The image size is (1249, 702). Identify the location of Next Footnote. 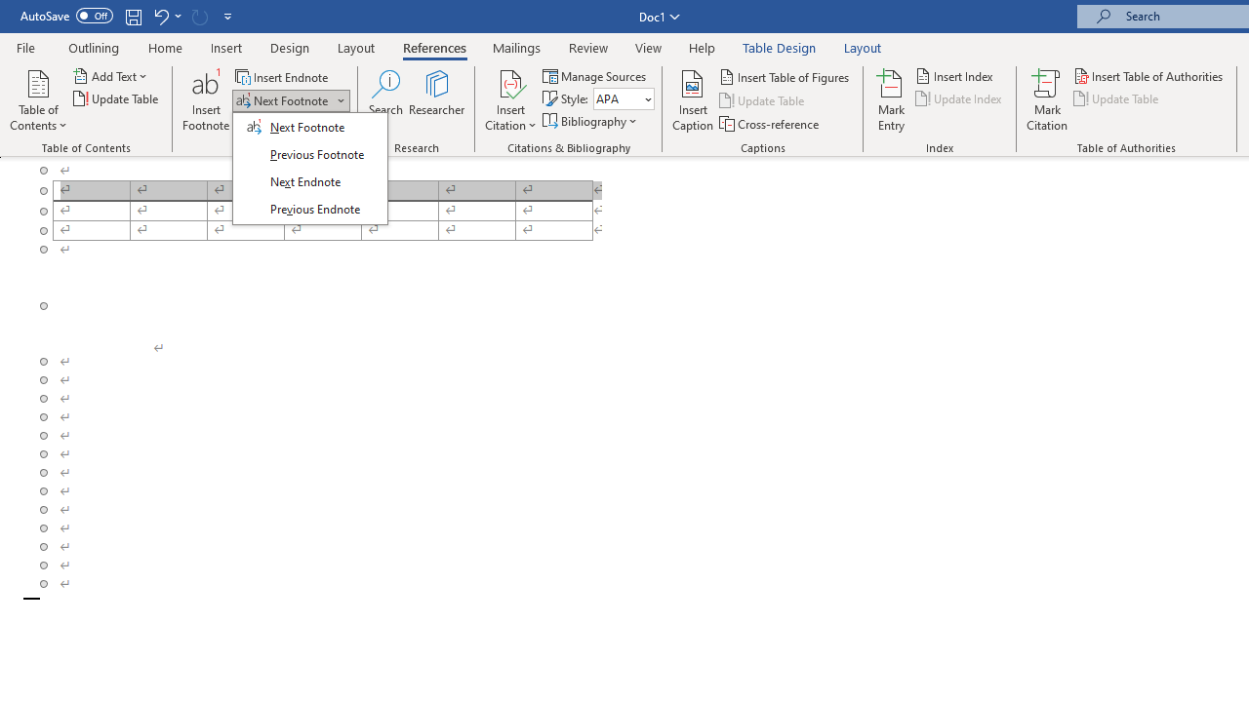
(291, 101).